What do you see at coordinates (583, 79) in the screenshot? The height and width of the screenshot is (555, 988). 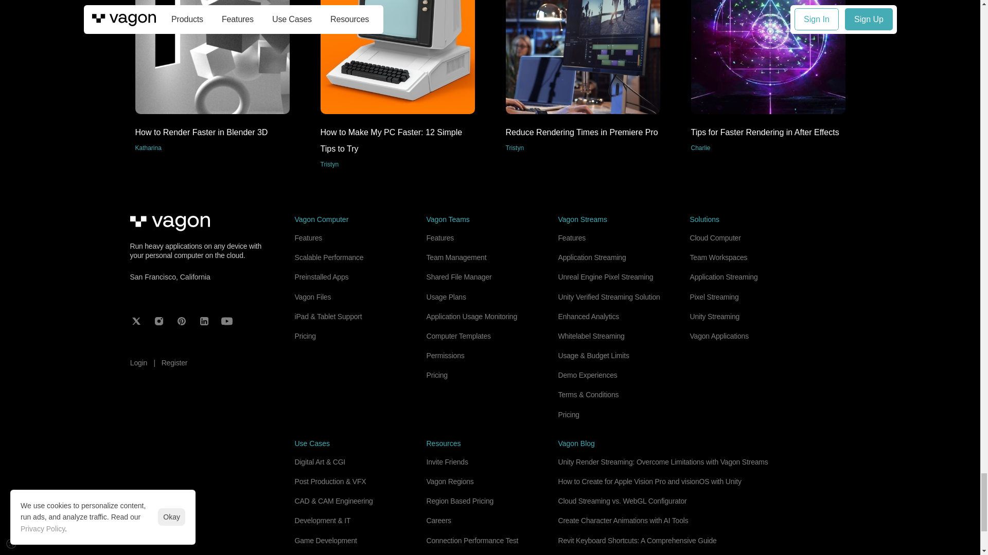 I see `Scalable Performance` at bounding box center [583, 79].